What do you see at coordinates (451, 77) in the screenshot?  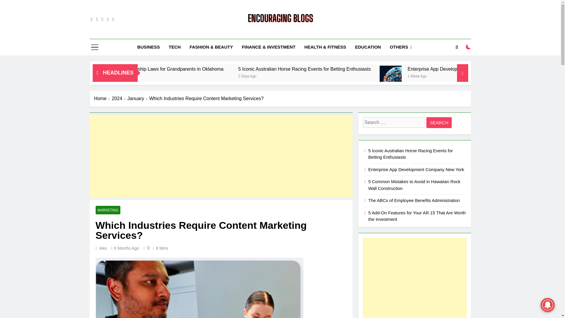 I see `Enterprise App Development Company New York` at bounding box center [451, 77].